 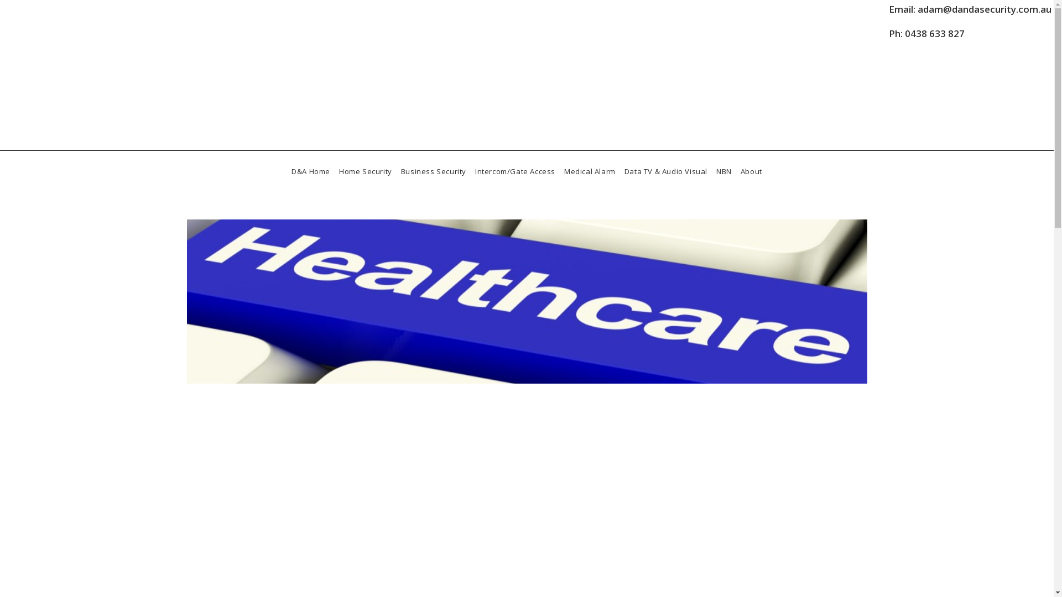 What do you see at coordinates (434, 171) in the screenshot?
I see `Business Security` at bounding box center [434, 171].